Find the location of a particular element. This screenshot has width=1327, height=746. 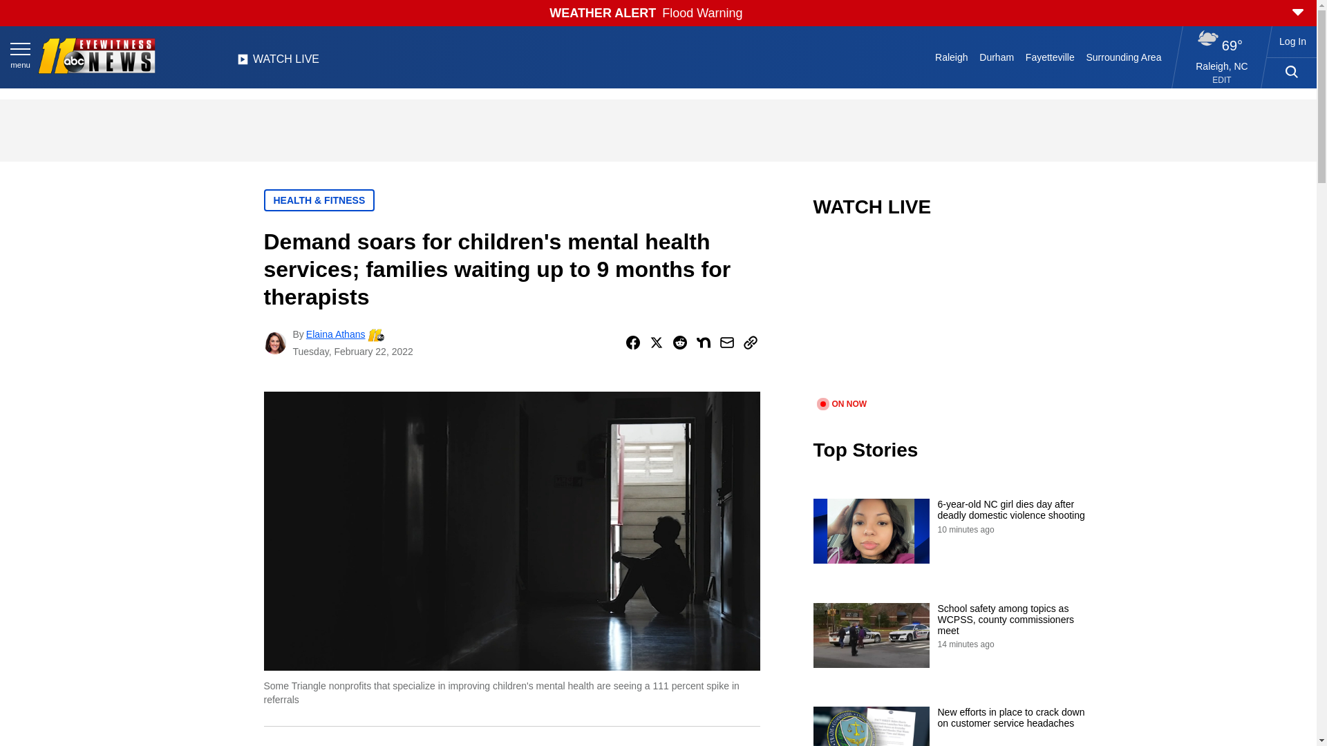

Raleigh, NC is located at coordinates (1222, 66).